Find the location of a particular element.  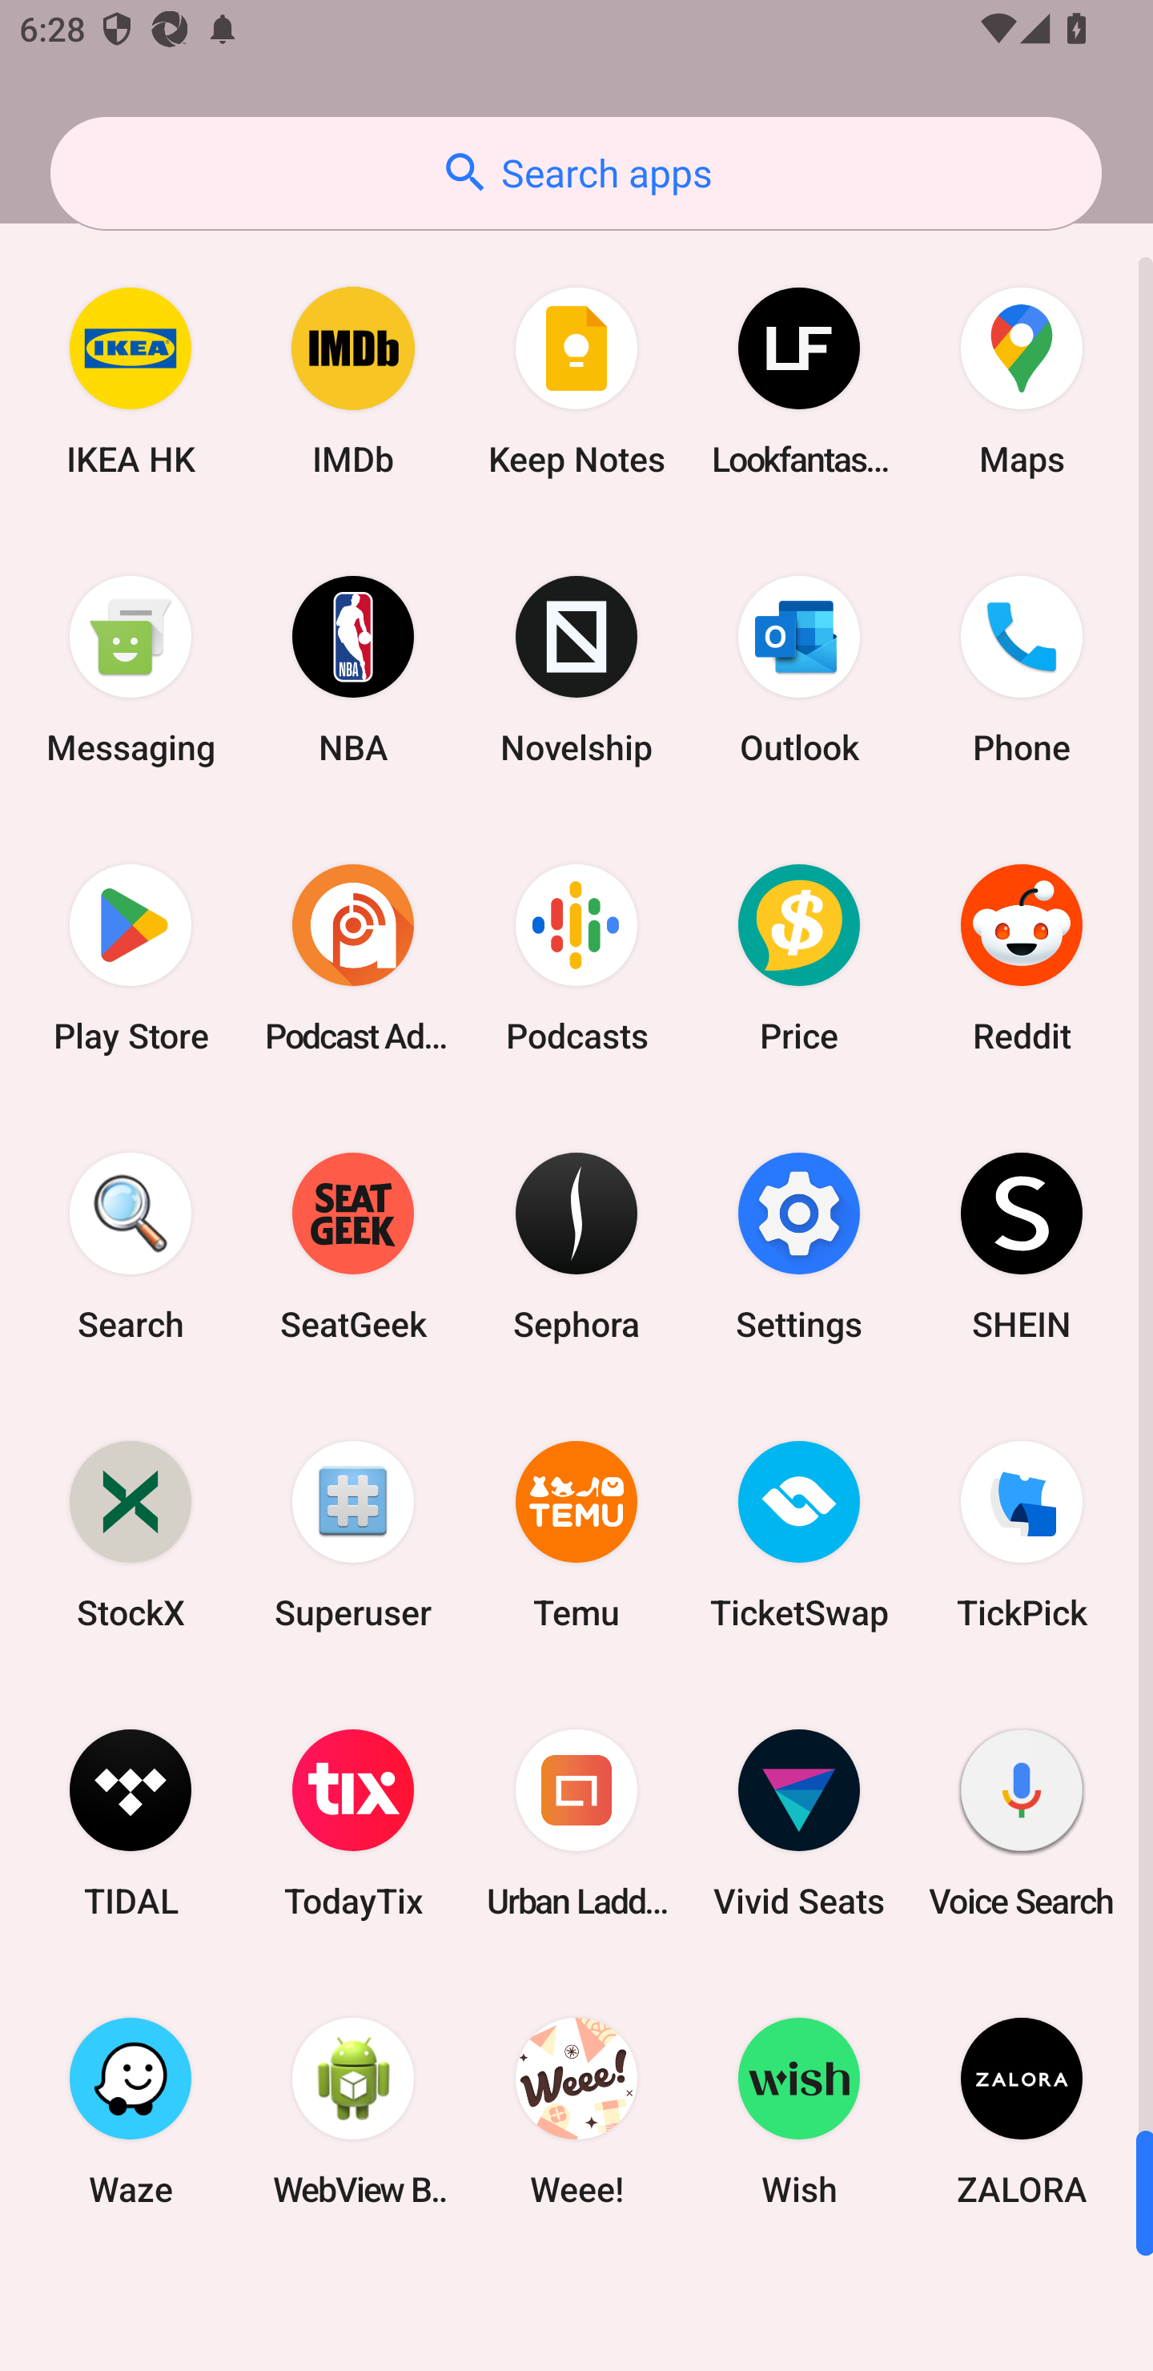

Waze is located at coordinates (131, 2111).